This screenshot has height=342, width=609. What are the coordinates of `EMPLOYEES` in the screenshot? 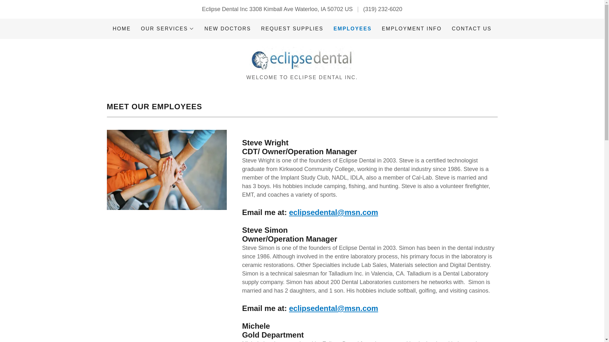 It's located at (352, 28).